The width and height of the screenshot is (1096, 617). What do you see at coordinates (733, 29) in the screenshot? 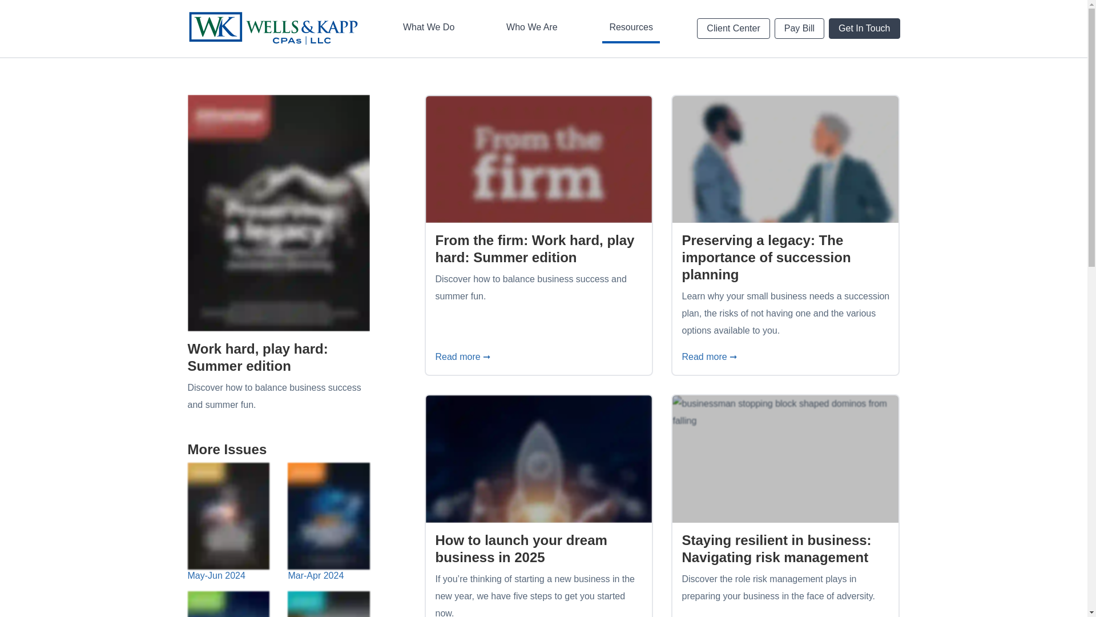
I see `Jan-Feb 2024` at bounding box center [733, 29].